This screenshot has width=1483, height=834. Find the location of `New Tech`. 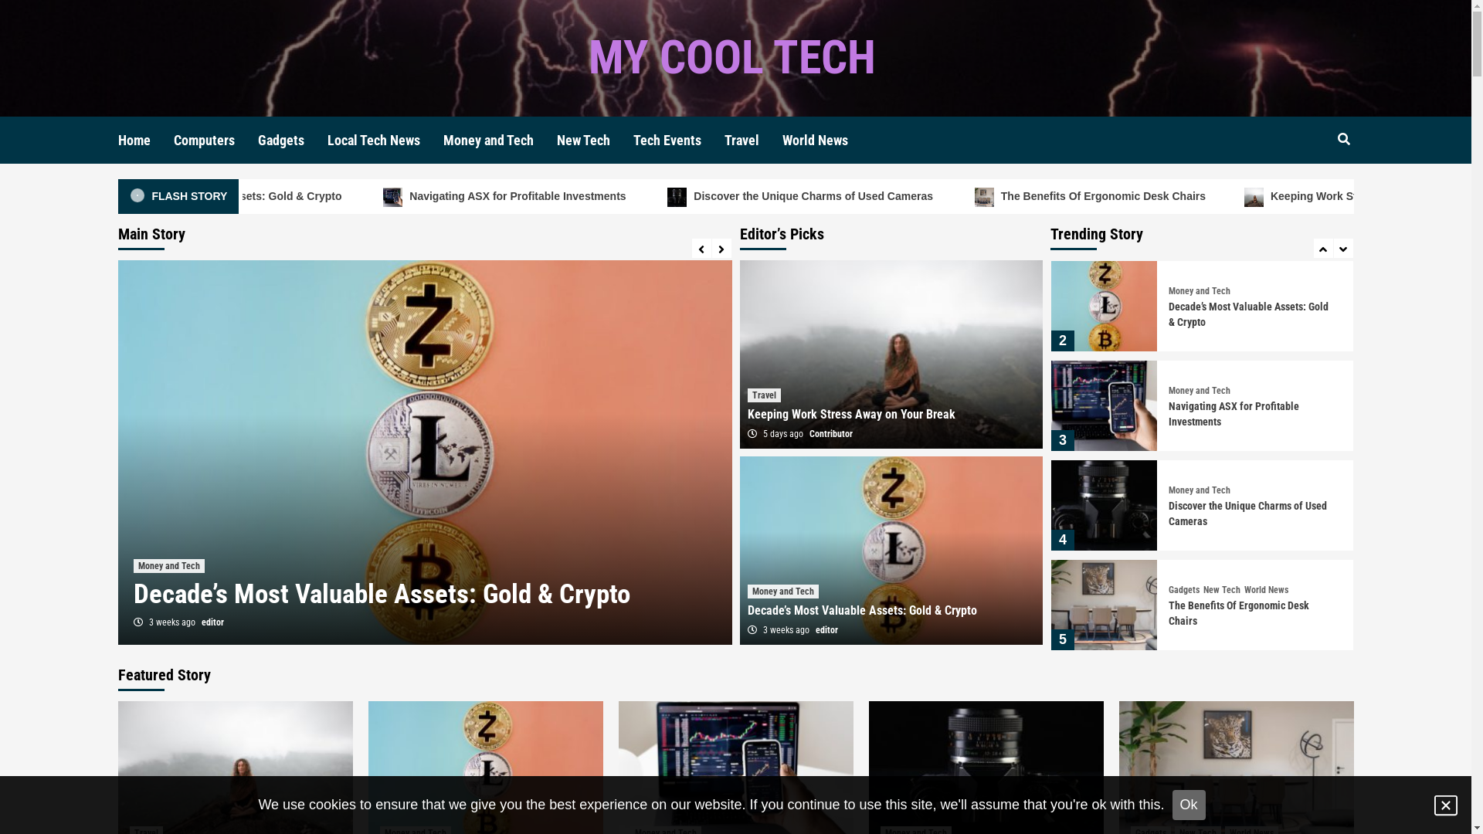

New Tech is located at coordinates (595, 141).